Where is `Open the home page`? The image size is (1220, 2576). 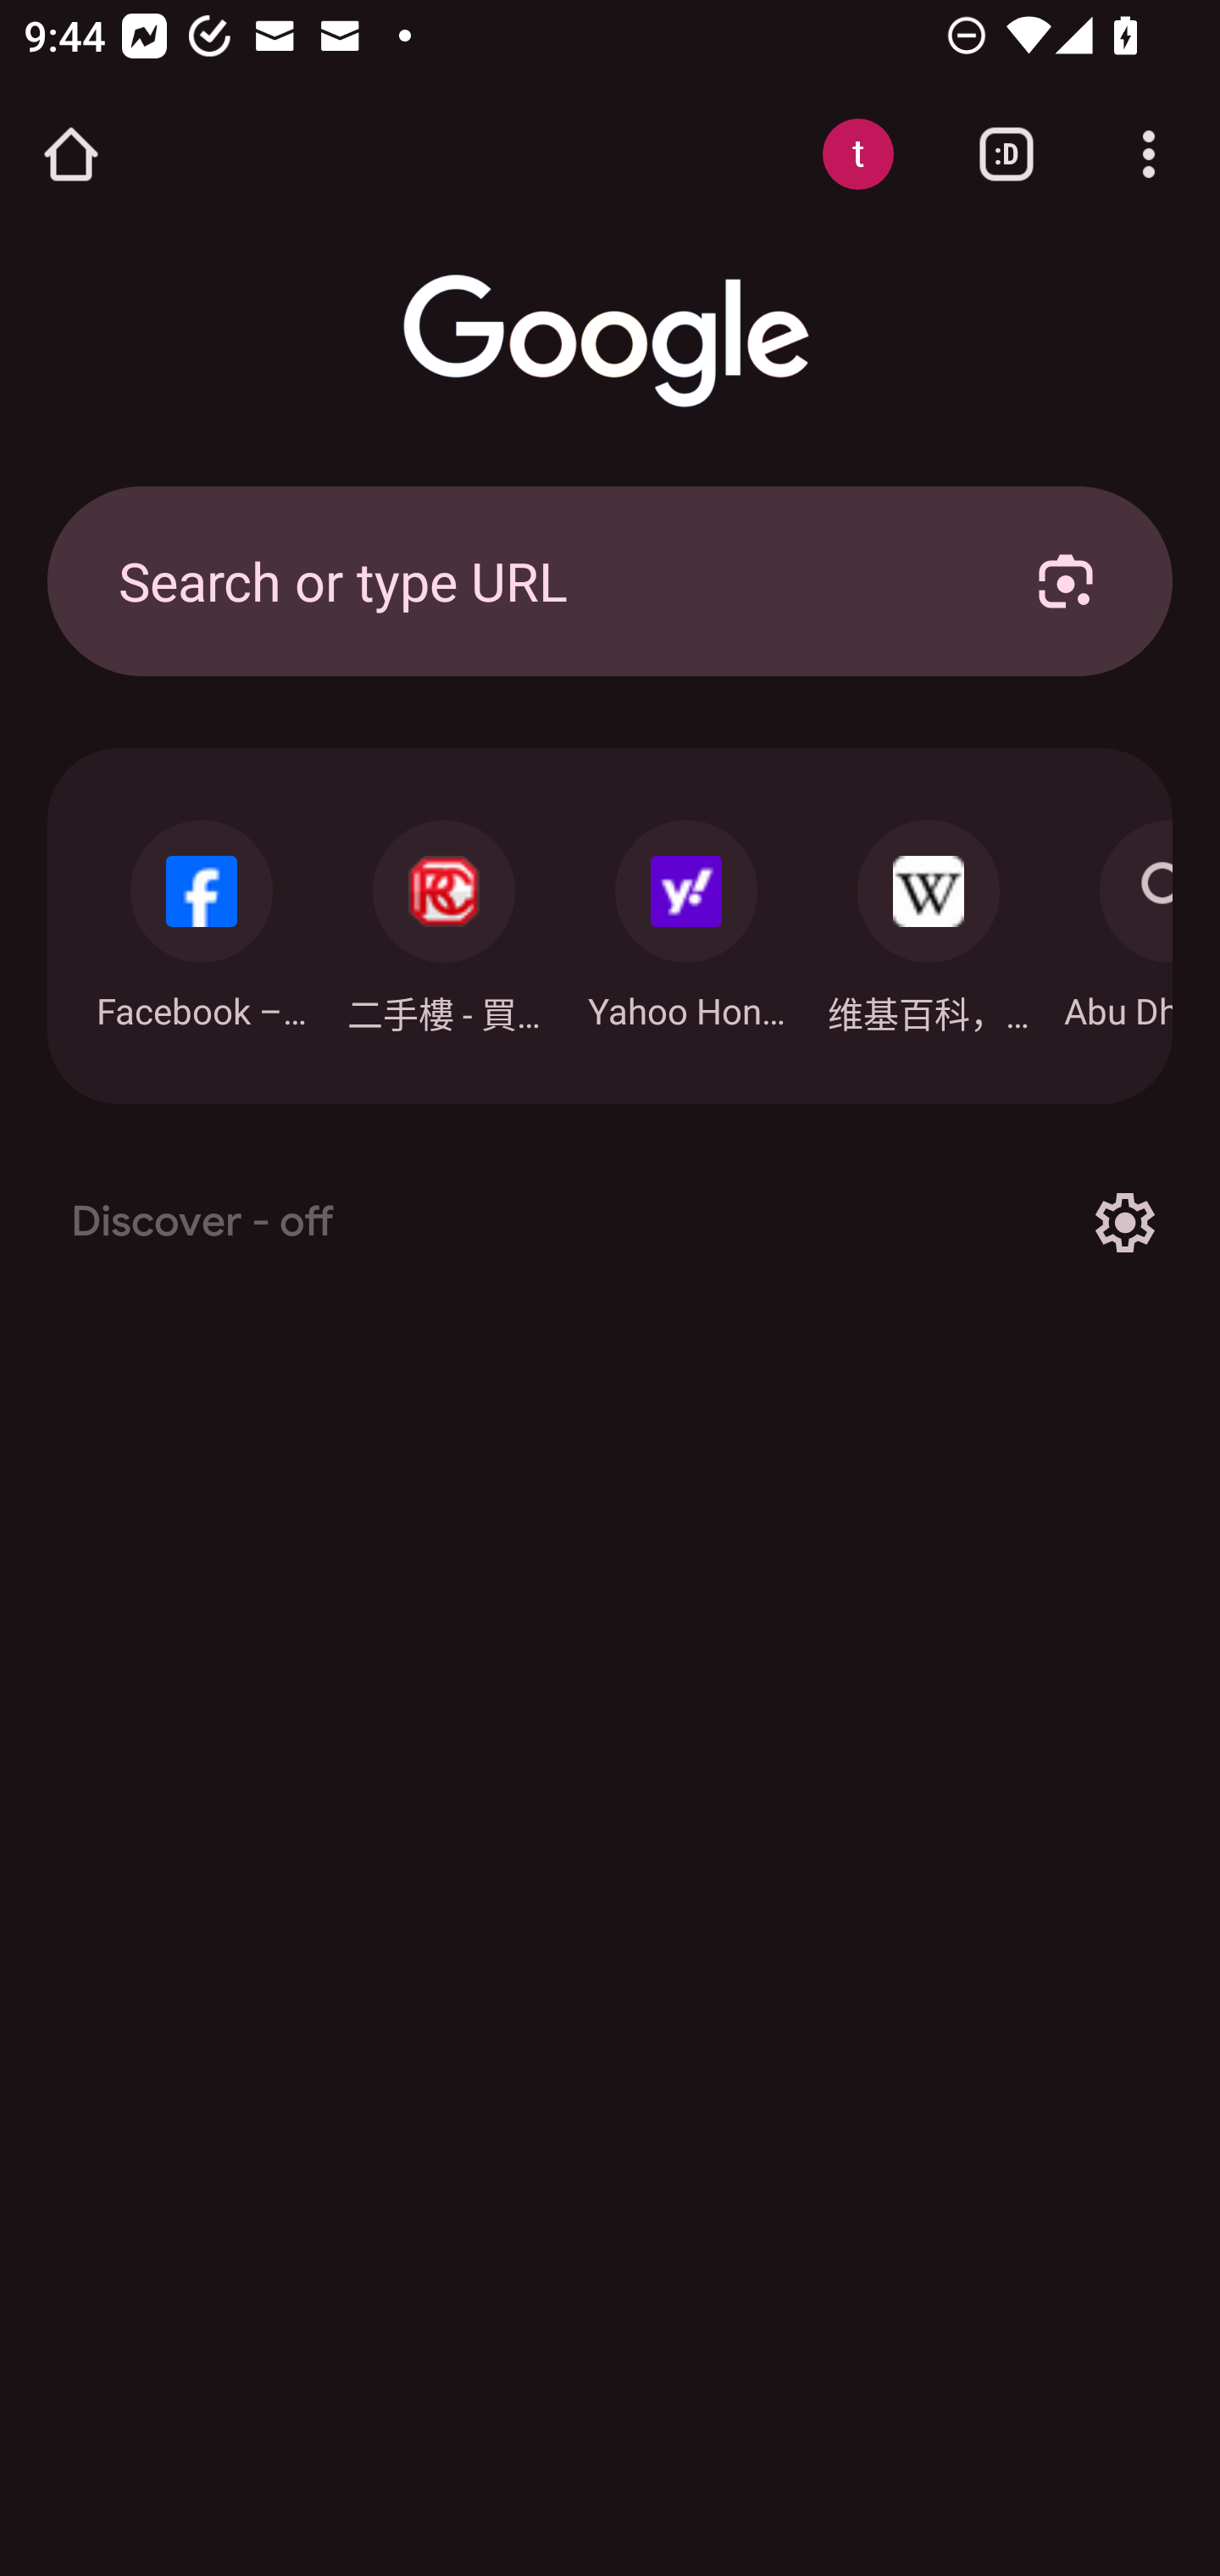
Open the home page is located at coordinates (71, 154).